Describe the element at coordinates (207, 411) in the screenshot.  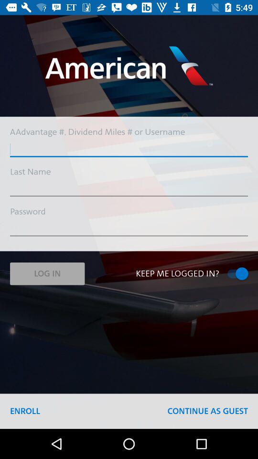
I see `flip until the continue as guest icon` at that location.